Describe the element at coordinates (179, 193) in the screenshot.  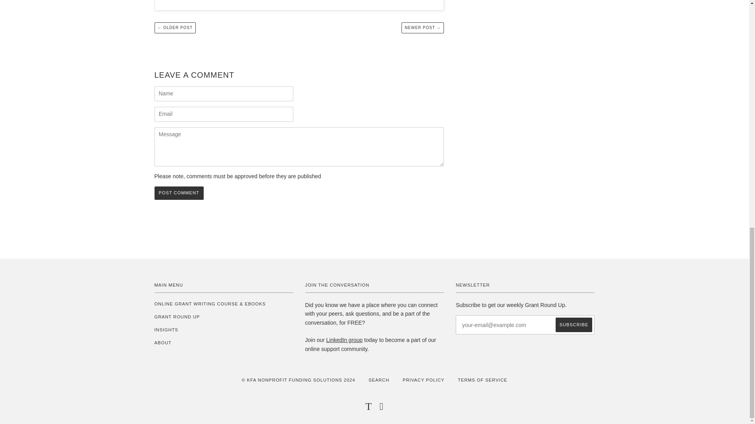
I see `Post comment` at that location.